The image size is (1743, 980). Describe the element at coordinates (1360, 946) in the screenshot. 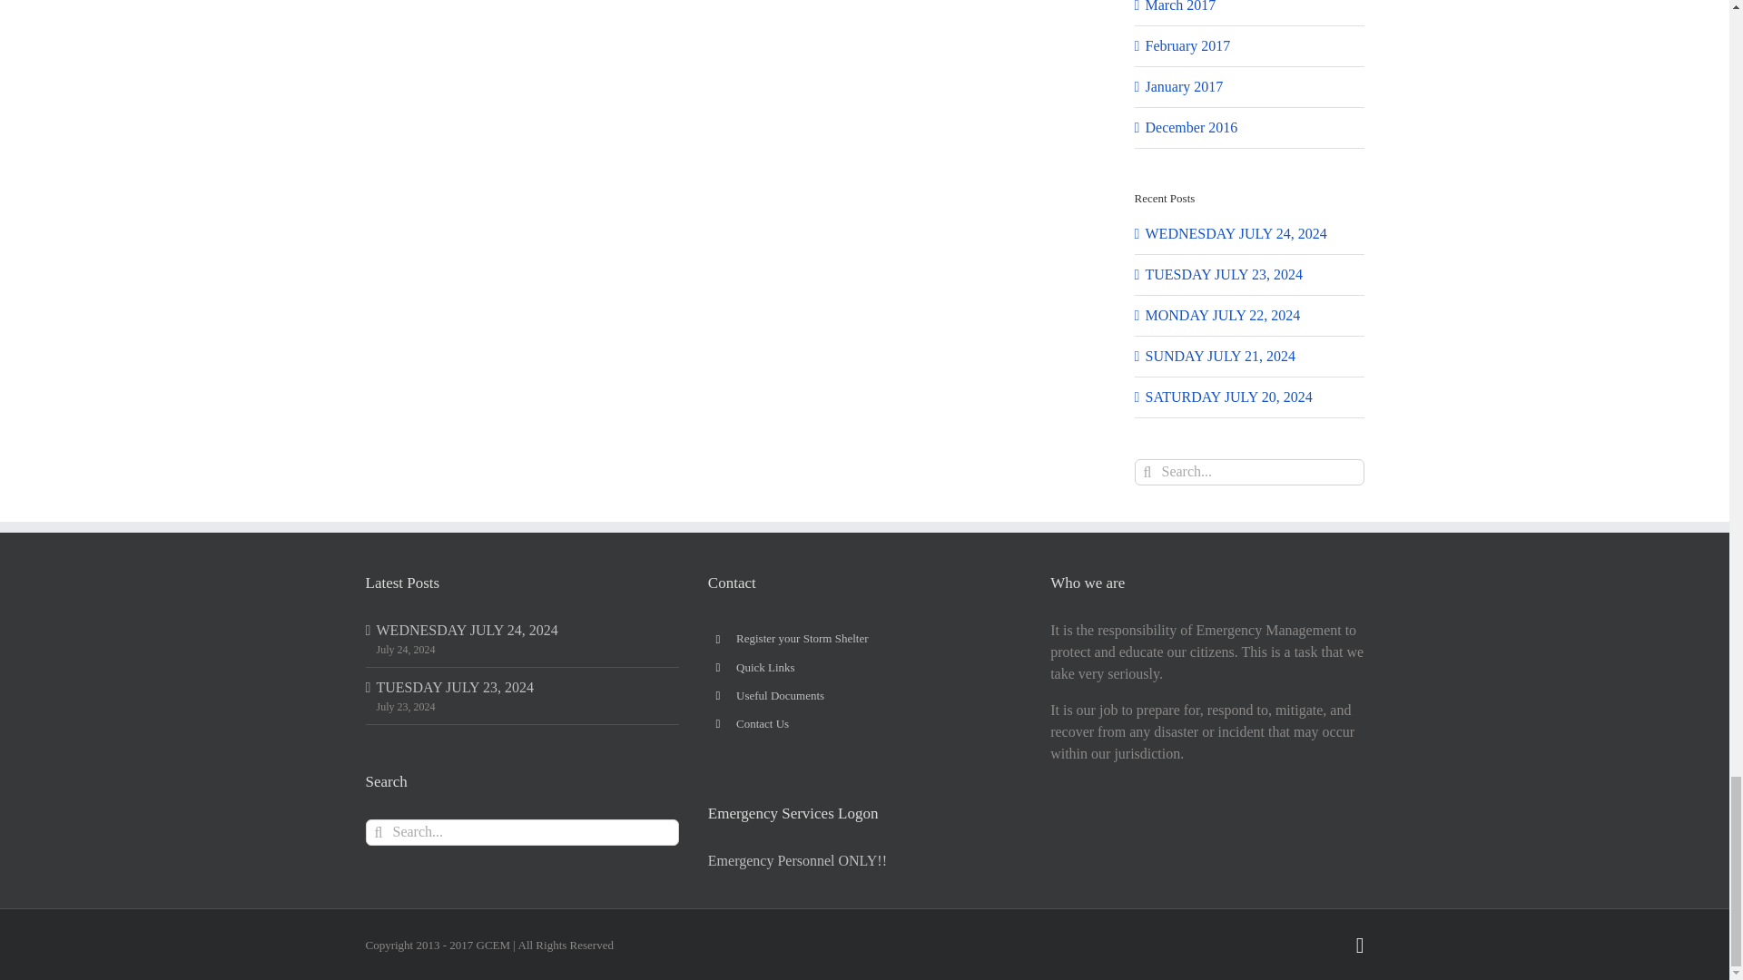

I see `Facebook` at that location.